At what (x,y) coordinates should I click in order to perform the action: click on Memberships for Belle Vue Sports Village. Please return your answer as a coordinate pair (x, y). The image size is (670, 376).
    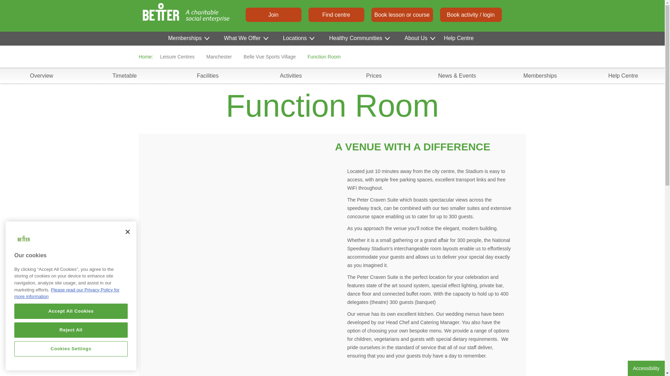
    Looking at the image, I should click on (540, 75).